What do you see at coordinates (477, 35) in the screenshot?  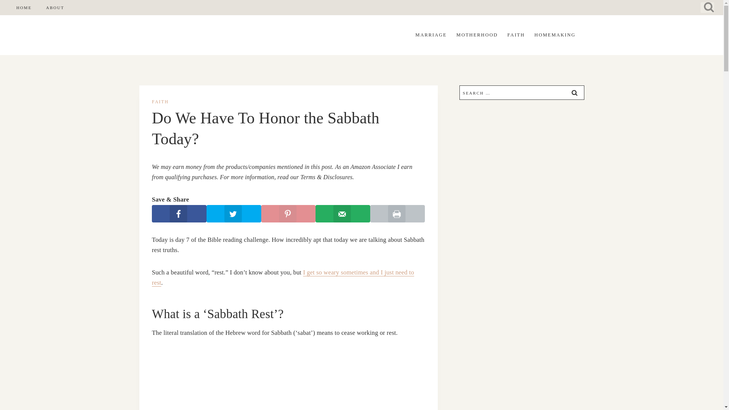 I see `MOTHERHOOD` at bounding box center [477, 35].